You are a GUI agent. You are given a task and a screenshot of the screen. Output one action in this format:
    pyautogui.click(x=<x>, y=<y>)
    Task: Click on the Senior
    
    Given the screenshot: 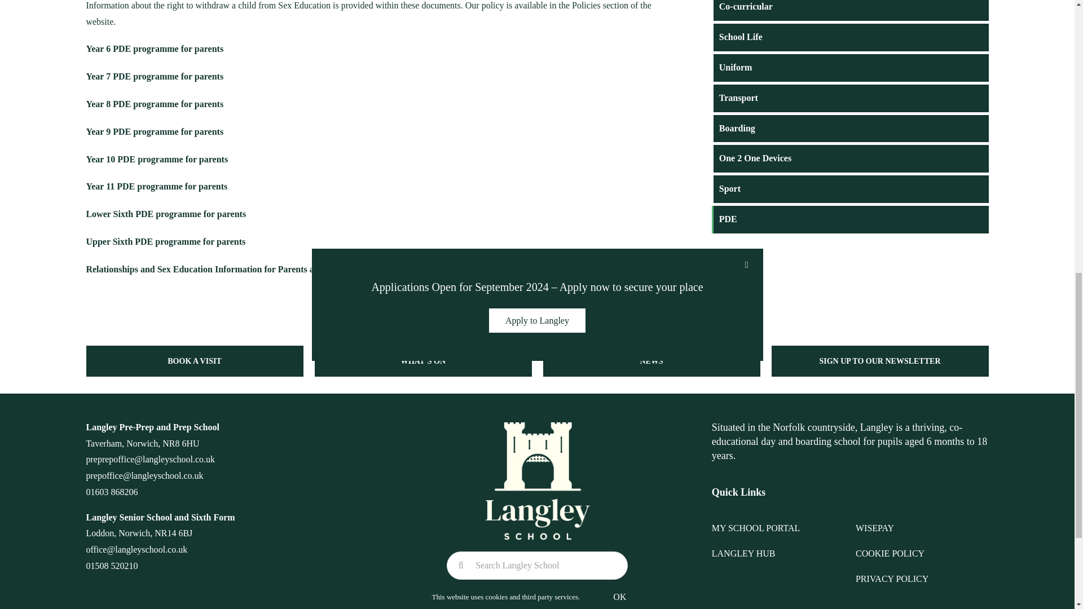 What is the action you would take?
    pyautogui.click(x=146, y=517)
    